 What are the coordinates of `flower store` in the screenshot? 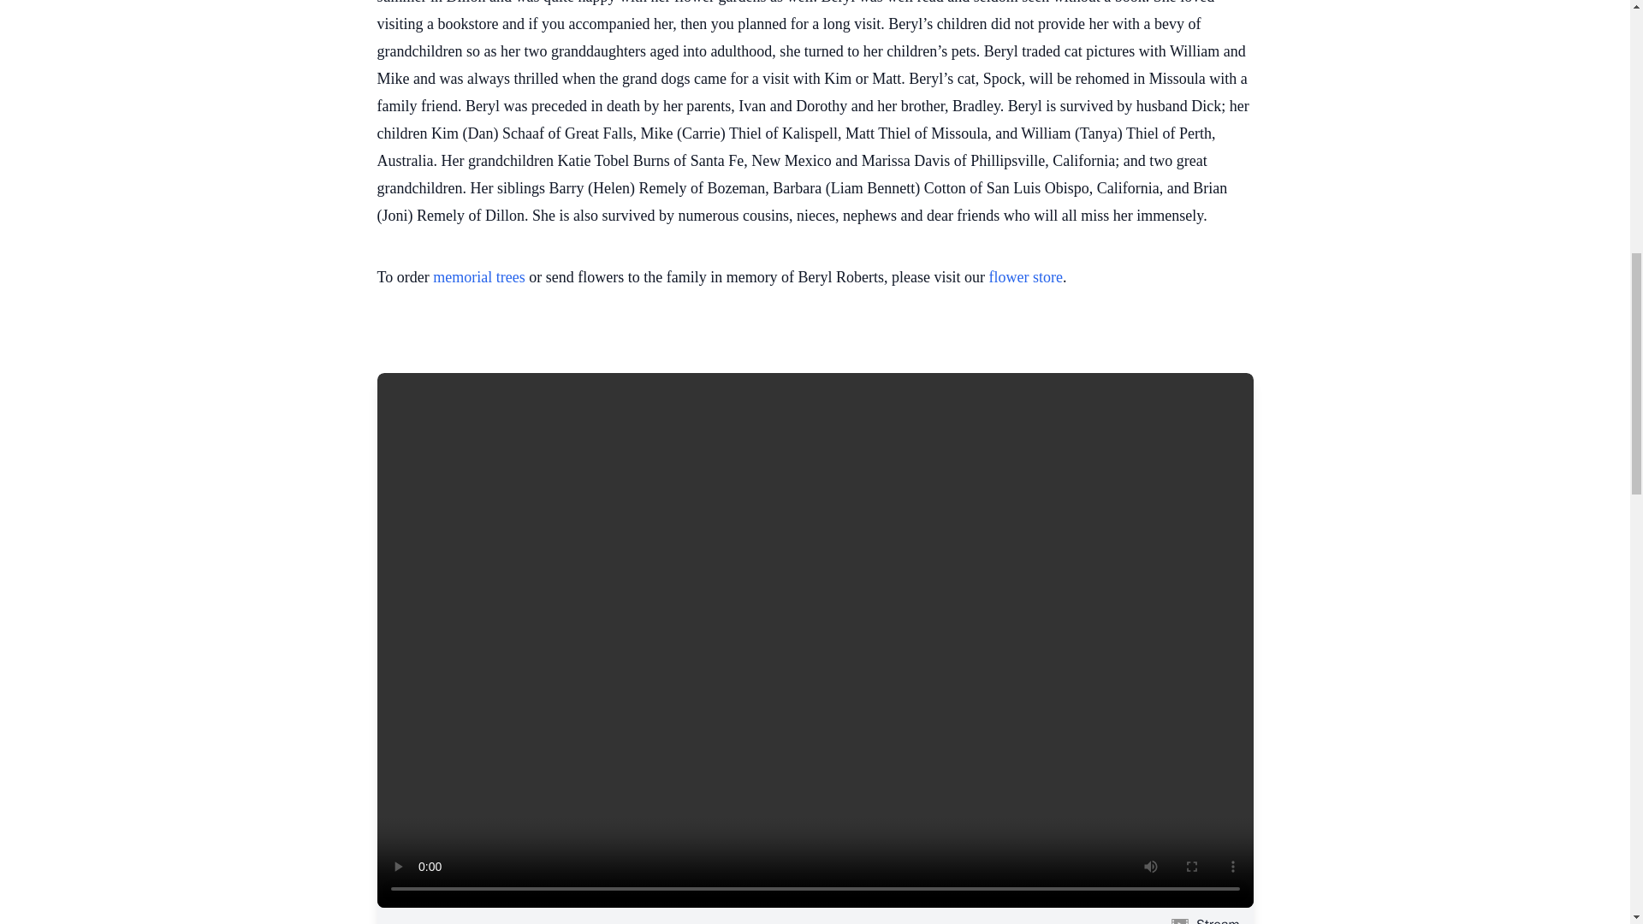 It's located at (1025, 277).